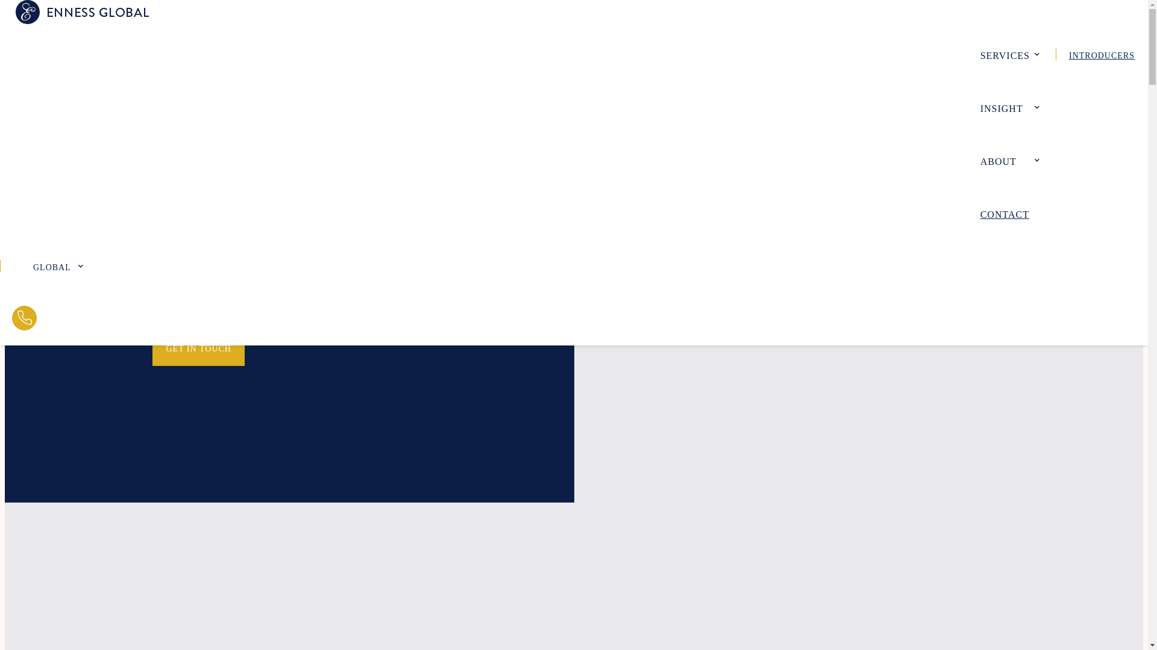 The width and height of the screenshot is (1157, 650). What do you see at coordinates (1011, 213) in the screenshot?
I see `CONTACT` at bounding box center [1011, 213].